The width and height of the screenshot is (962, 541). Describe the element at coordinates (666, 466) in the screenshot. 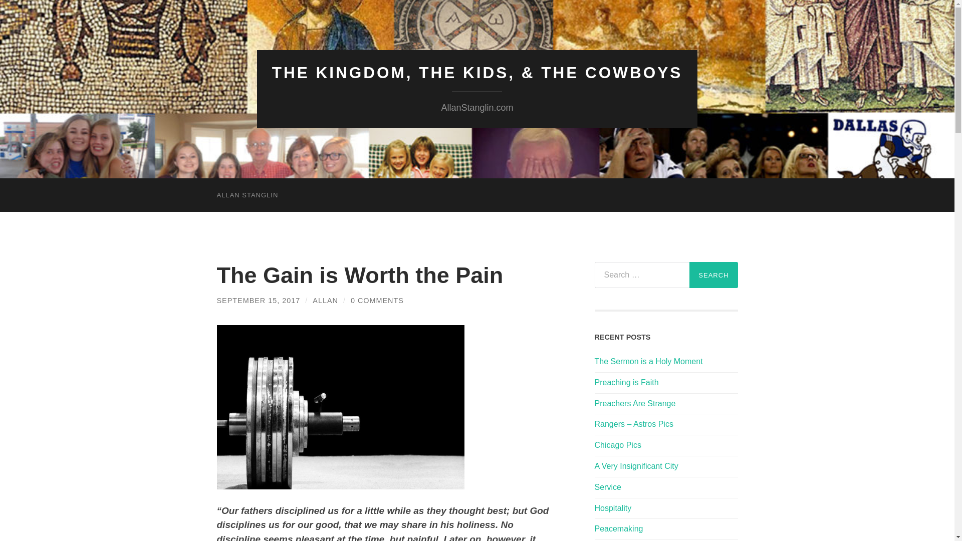

I see `A Very Insignificant City` at that location.